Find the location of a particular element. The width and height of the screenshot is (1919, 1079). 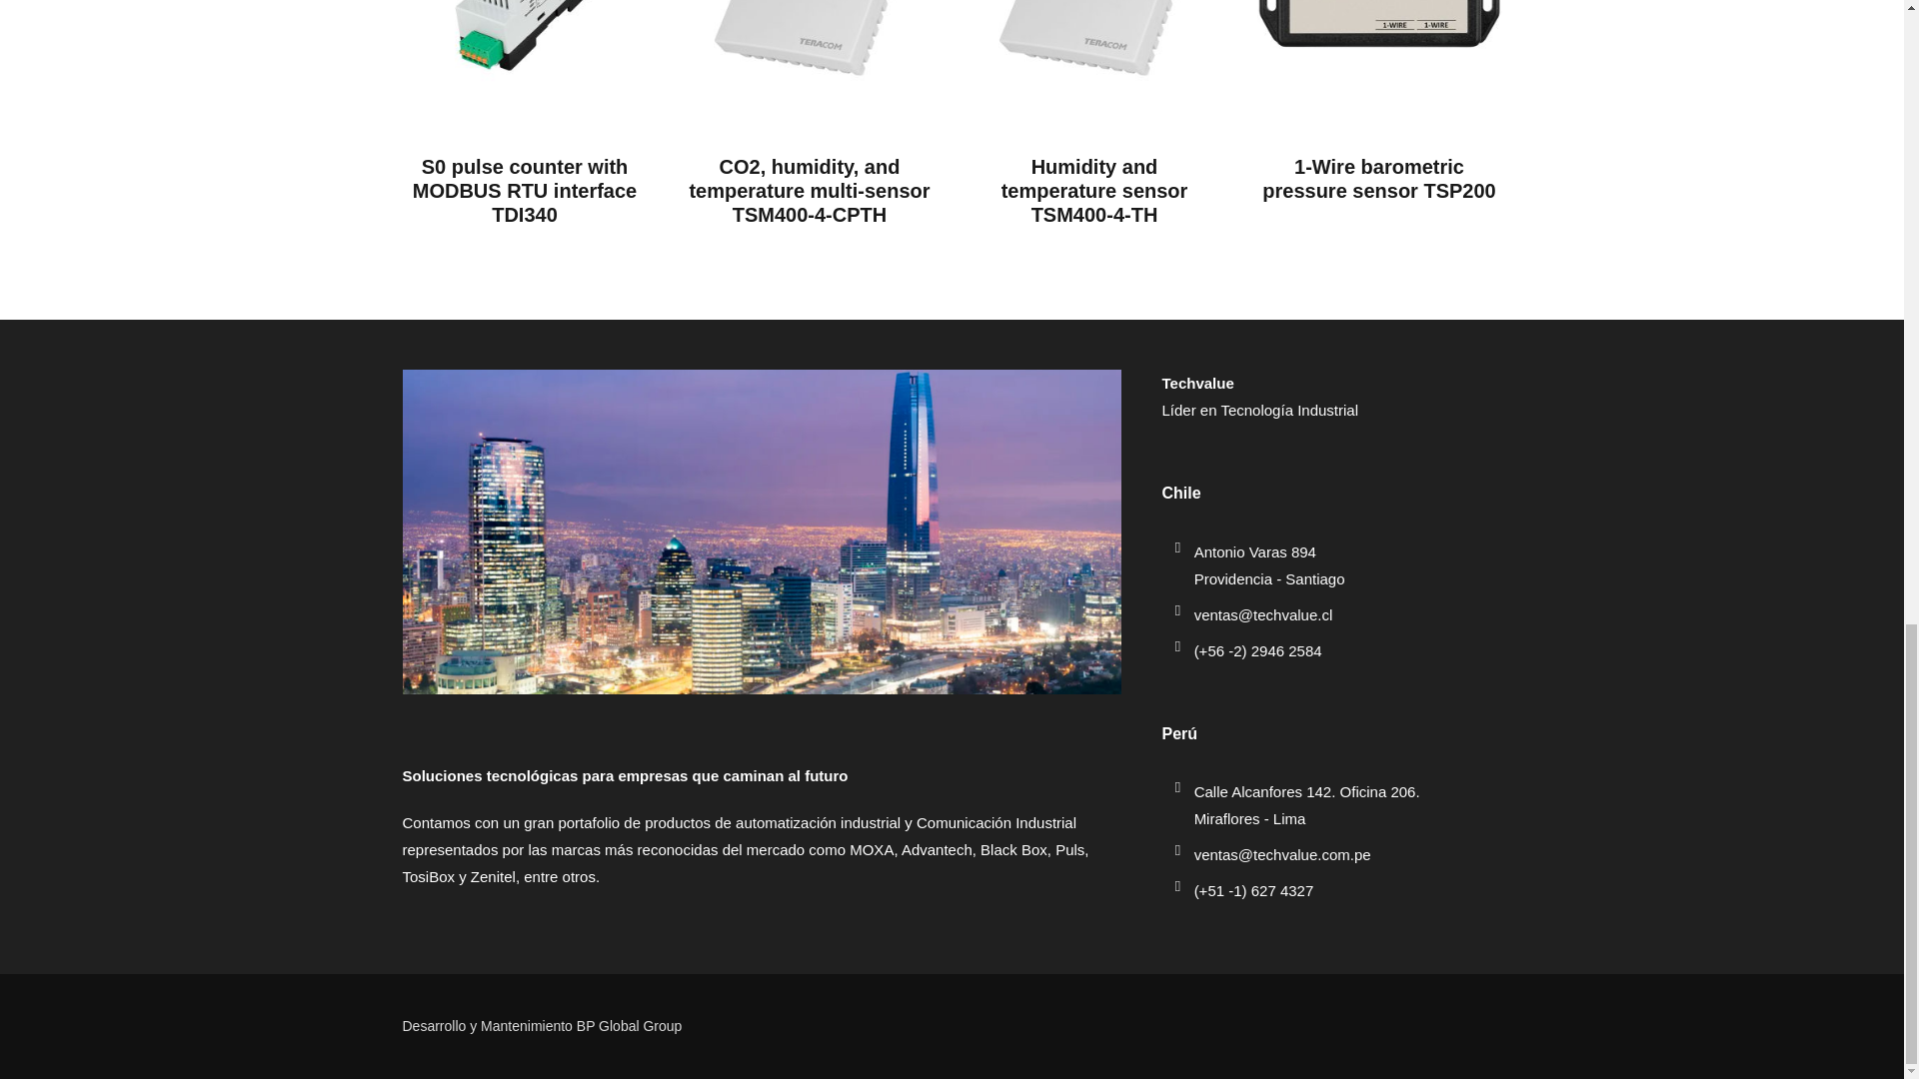

1-wire-temperature-and-humidity-sensor-tsm400-1-th-gal-1-w is located at coordinates (810, 58).